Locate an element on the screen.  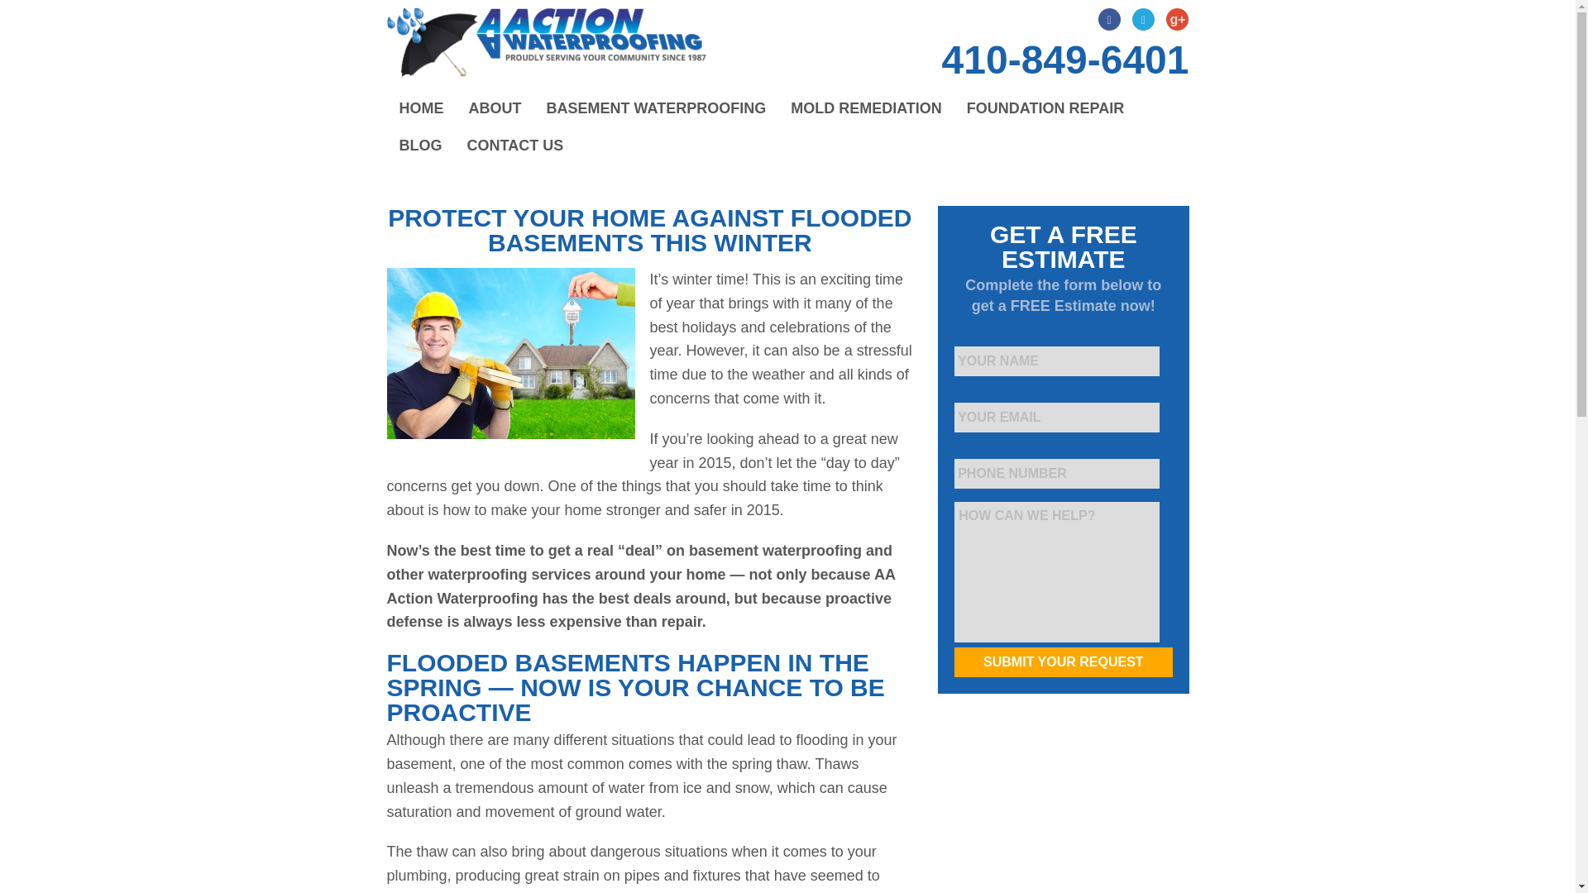
410-849-6401 is located at coordinates (1065, 60).